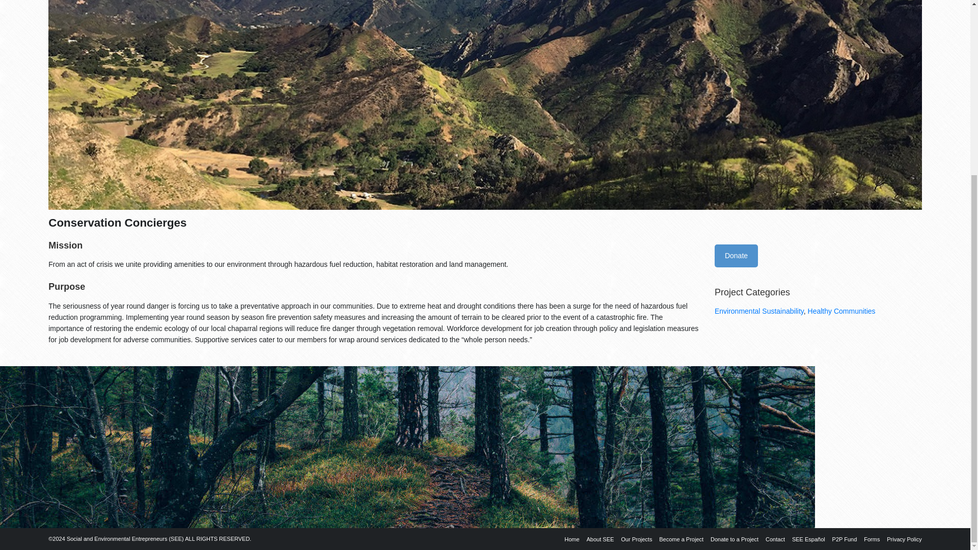 Image resolution: width=978 pixels, height=550 pixels. Describe the element at coordinates (841, 311) in the screenshot. I see `Healthy Communities` at that location.